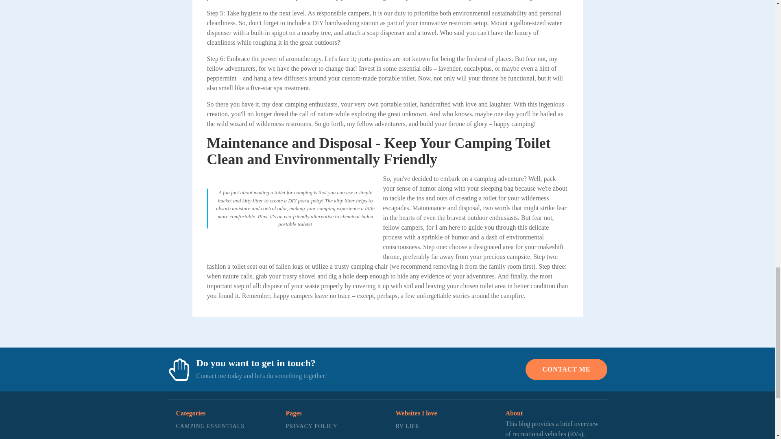  I want to click on CAMPING ACTIVITIES, so click(210, 437).